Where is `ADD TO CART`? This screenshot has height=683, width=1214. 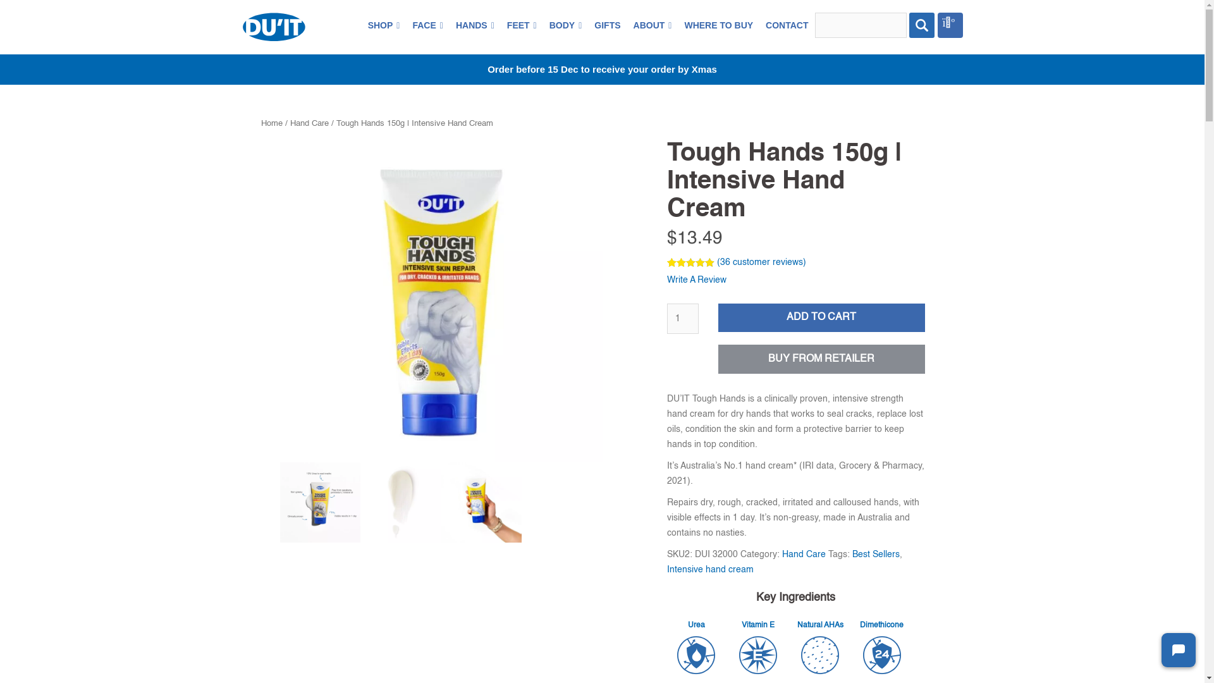 ADD TO CART is located at coordinates (821, 318).